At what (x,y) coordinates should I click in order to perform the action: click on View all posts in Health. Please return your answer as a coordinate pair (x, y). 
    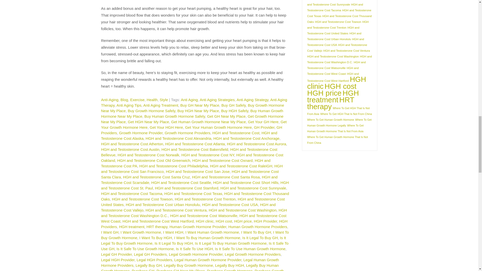
    Looking at the image, I should click on (152, 100).